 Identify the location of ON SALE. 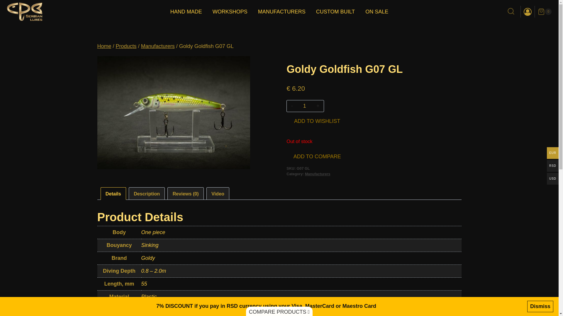
(377, 12).